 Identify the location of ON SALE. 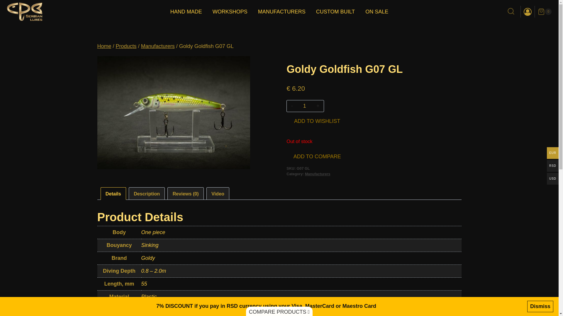
(377, 12).